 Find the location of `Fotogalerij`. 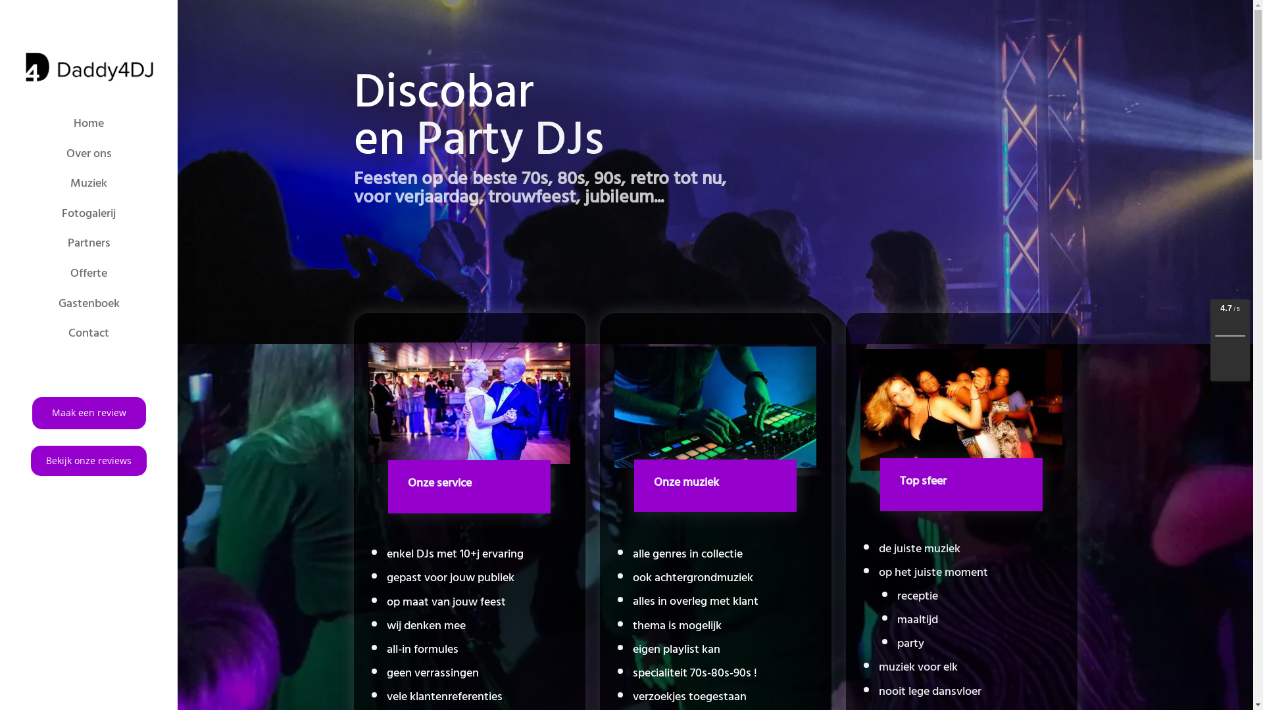

Fotogalerij is located at coordinates (89, 214).